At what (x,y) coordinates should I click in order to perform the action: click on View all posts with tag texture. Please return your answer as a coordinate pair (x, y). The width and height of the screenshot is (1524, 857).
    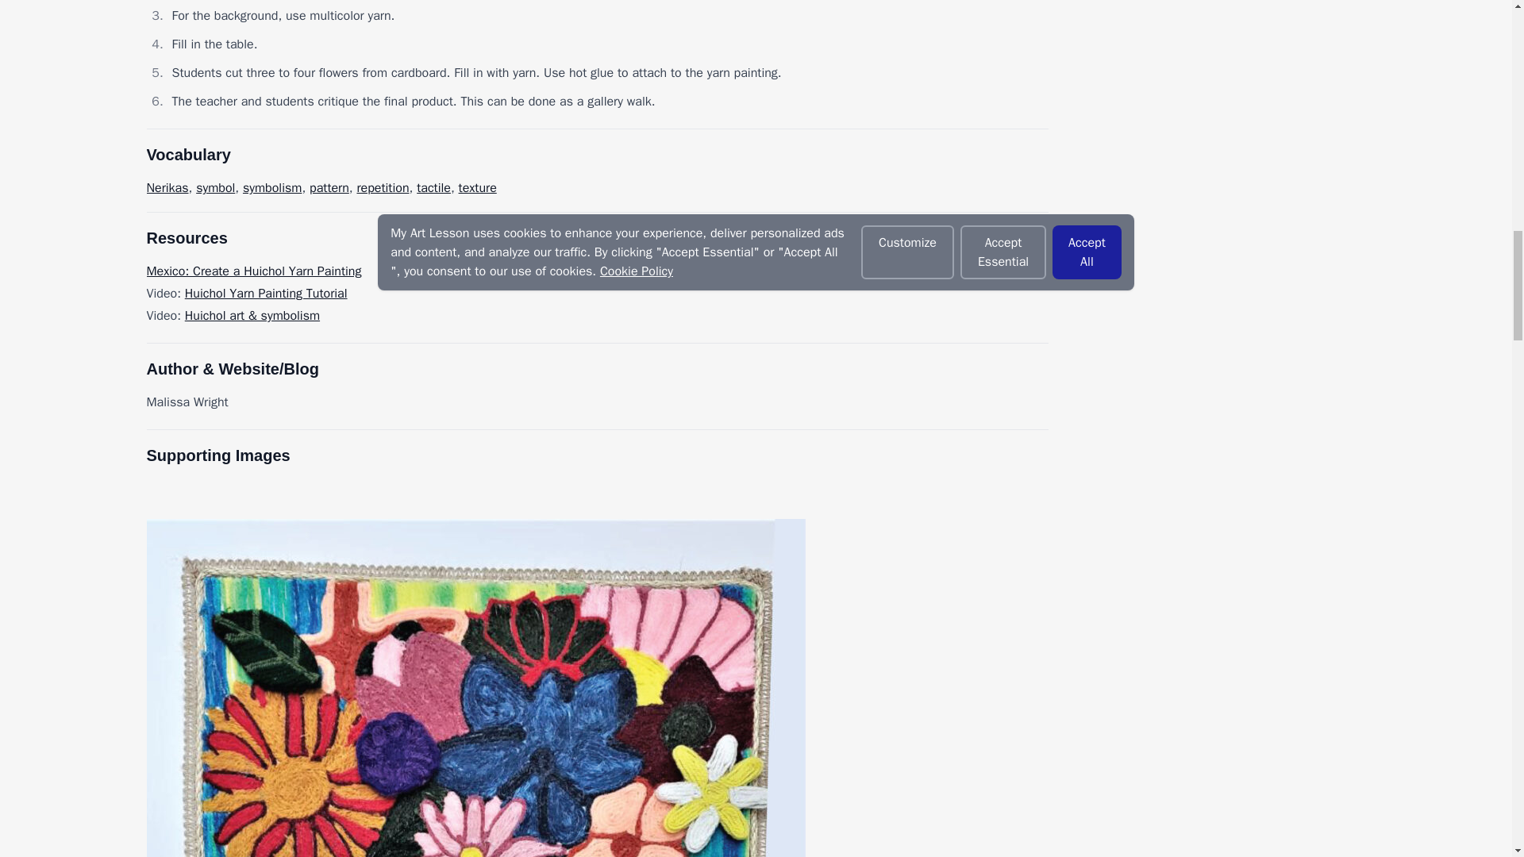
    Looking at the image, I should click on (477, 187).